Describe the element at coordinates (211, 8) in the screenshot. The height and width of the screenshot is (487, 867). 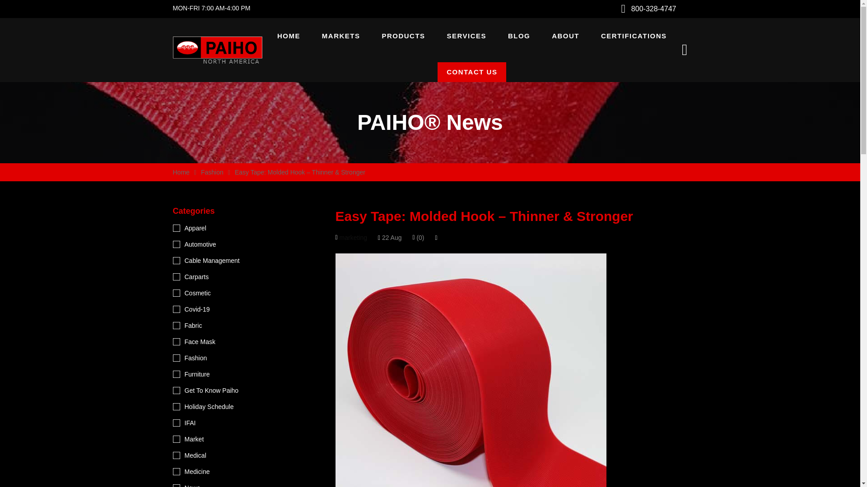
I see `MON-FRI 7:00 AM-4:00 PM` at that location.